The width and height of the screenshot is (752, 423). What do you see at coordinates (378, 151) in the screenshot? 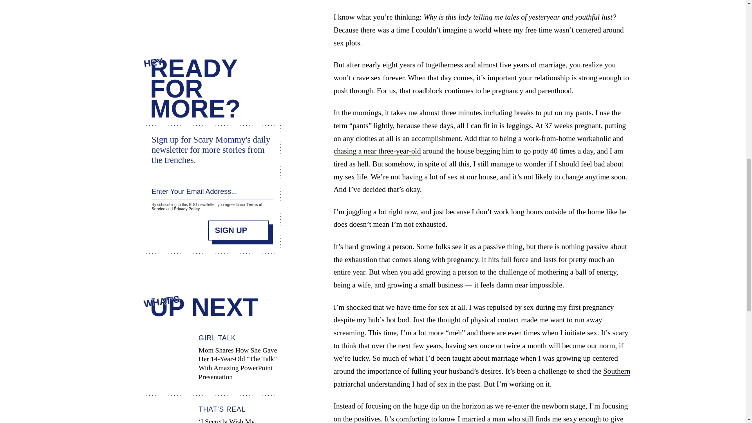
I see `chasing a near three-year-old` at bounding box center [378, 151].